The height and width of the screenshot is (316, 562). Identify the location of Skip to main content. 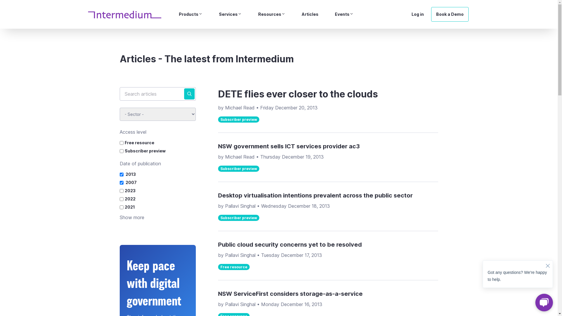
(0, 0).